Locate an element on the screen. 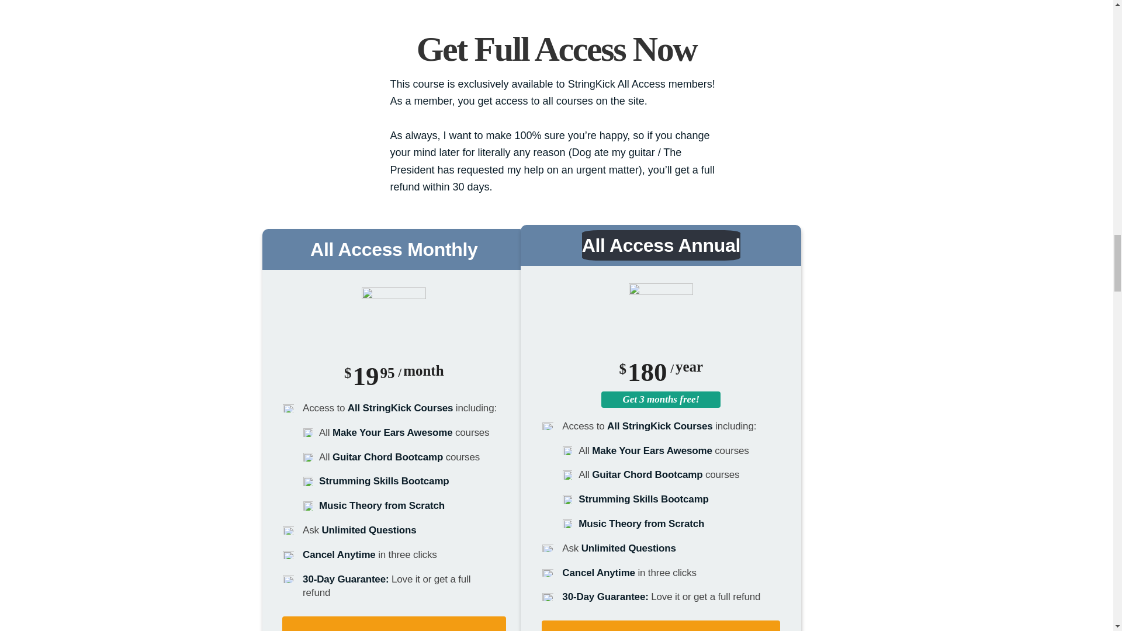  Get Access Now is located at coordinates (394, 624).